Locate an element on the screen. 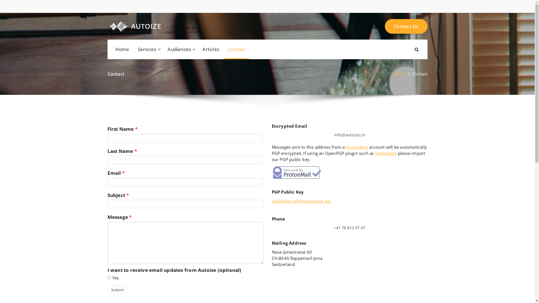  Mailvelope is located at coordinates (386, 153).